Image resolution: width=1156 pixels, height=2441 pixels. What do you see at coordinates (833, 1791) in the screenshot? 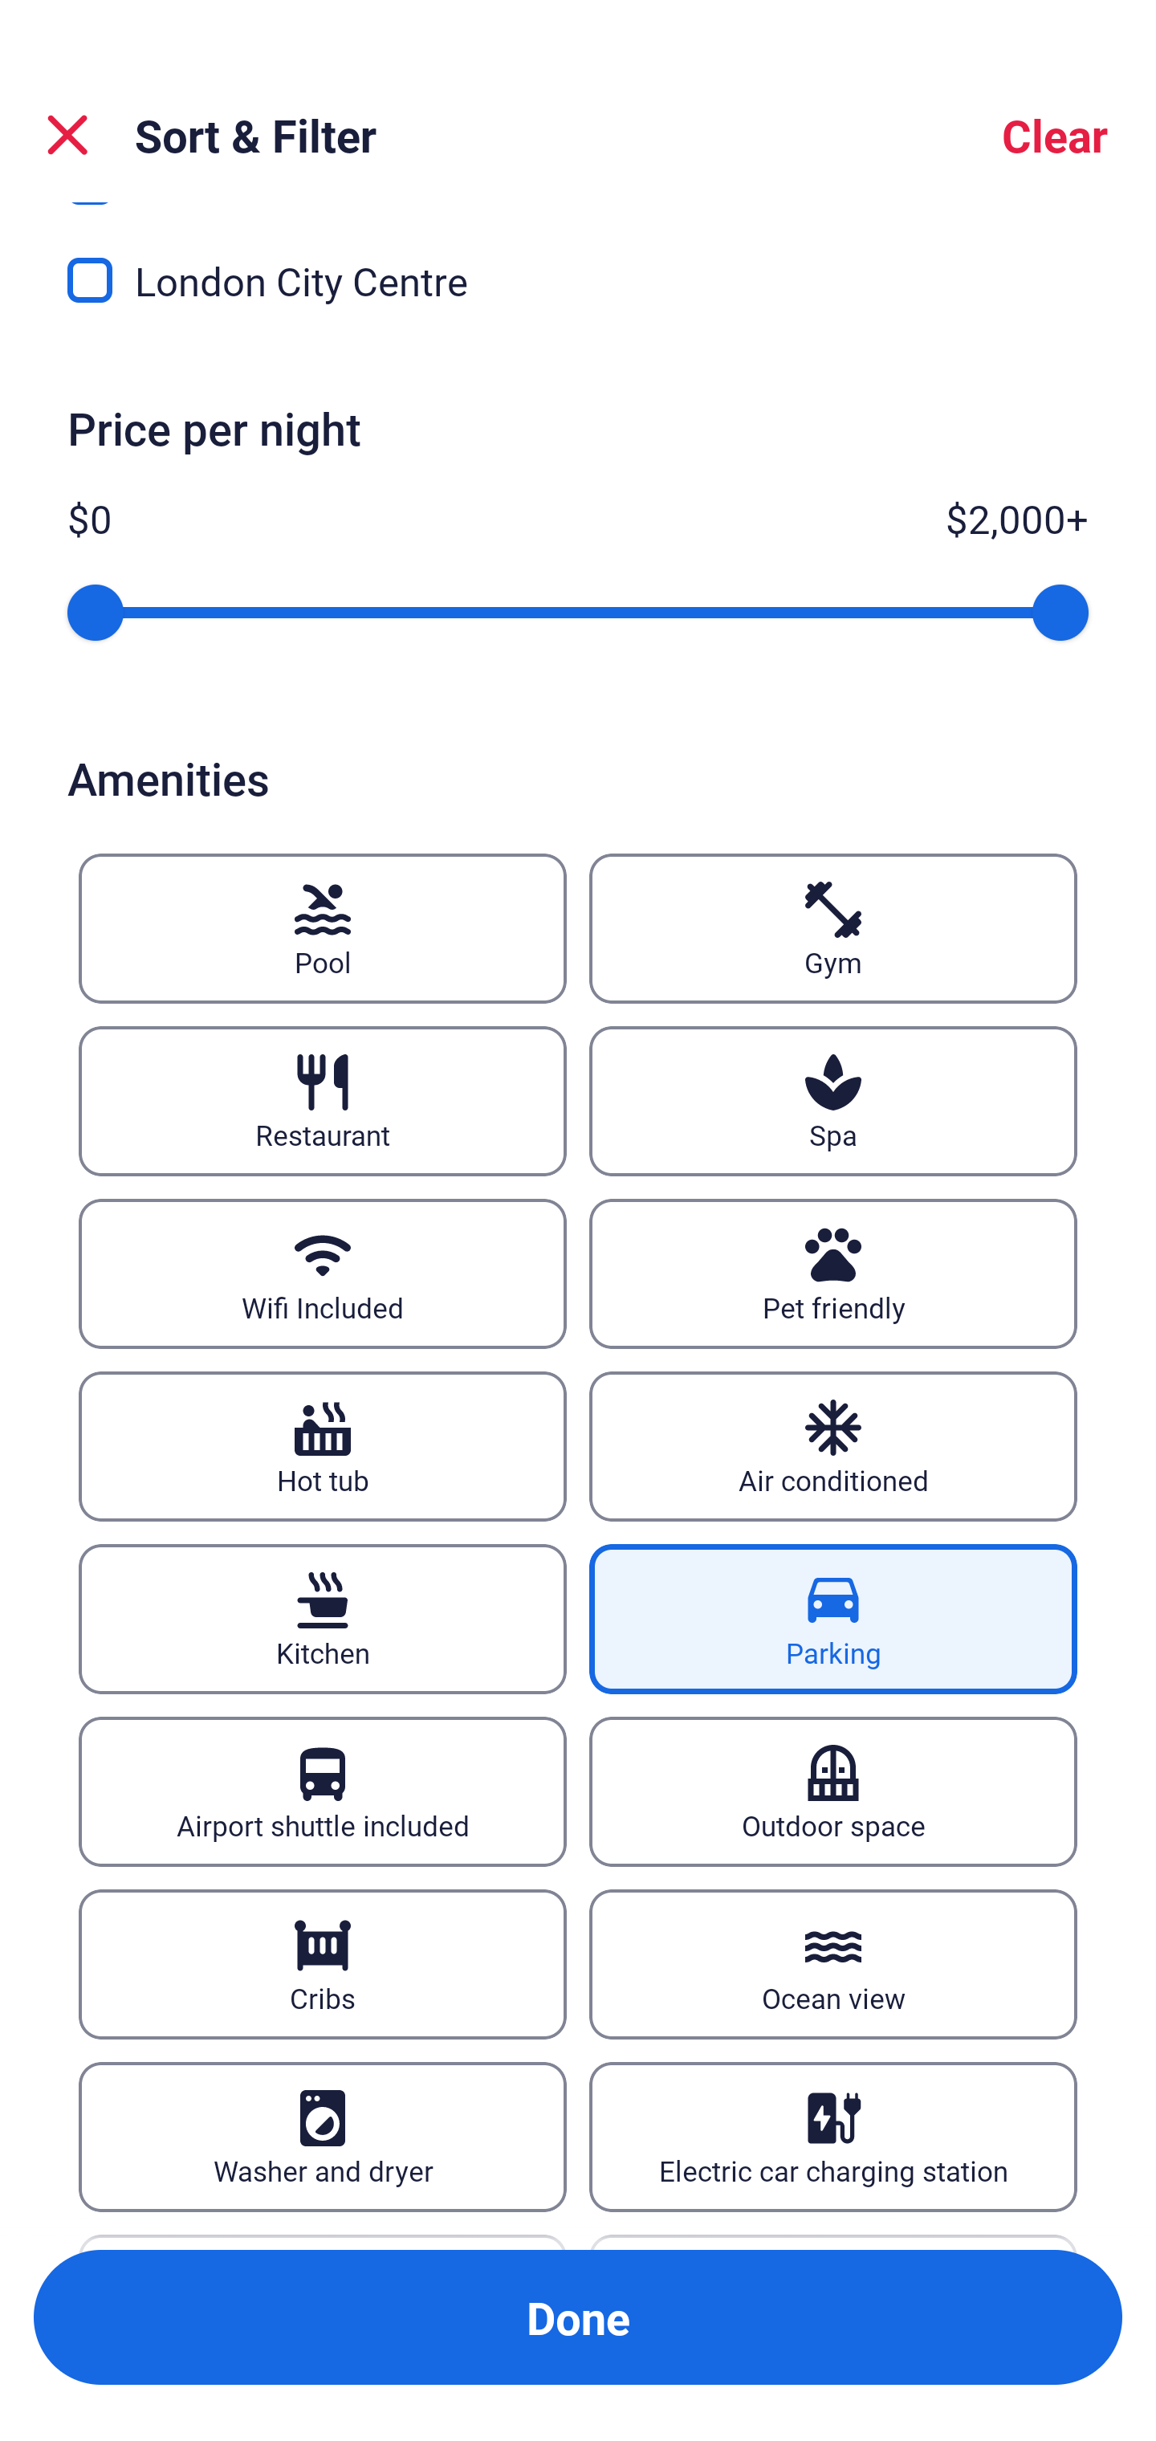
I see `Outdoor space` at bounding box center [833, 1791].